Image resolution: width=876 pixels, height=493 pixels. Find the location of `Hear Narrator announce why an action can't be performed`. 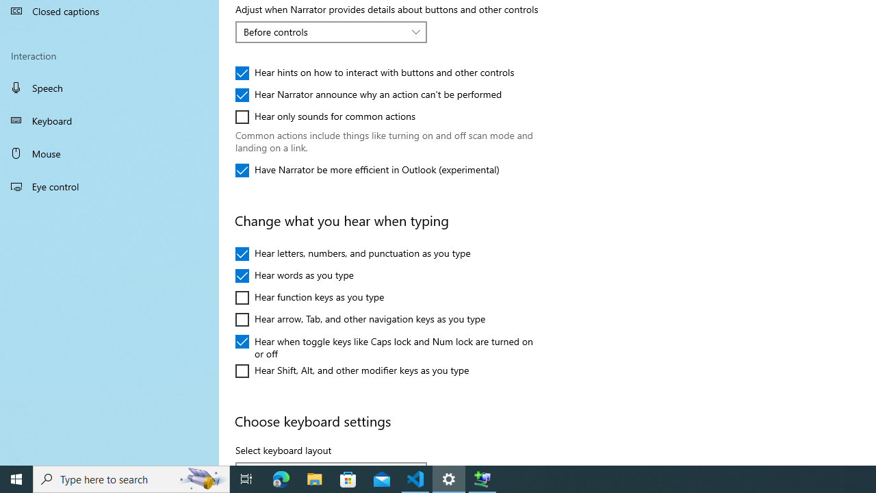

Hear Narrator announce why an action can't be performed is located at coordinates (368, 94).